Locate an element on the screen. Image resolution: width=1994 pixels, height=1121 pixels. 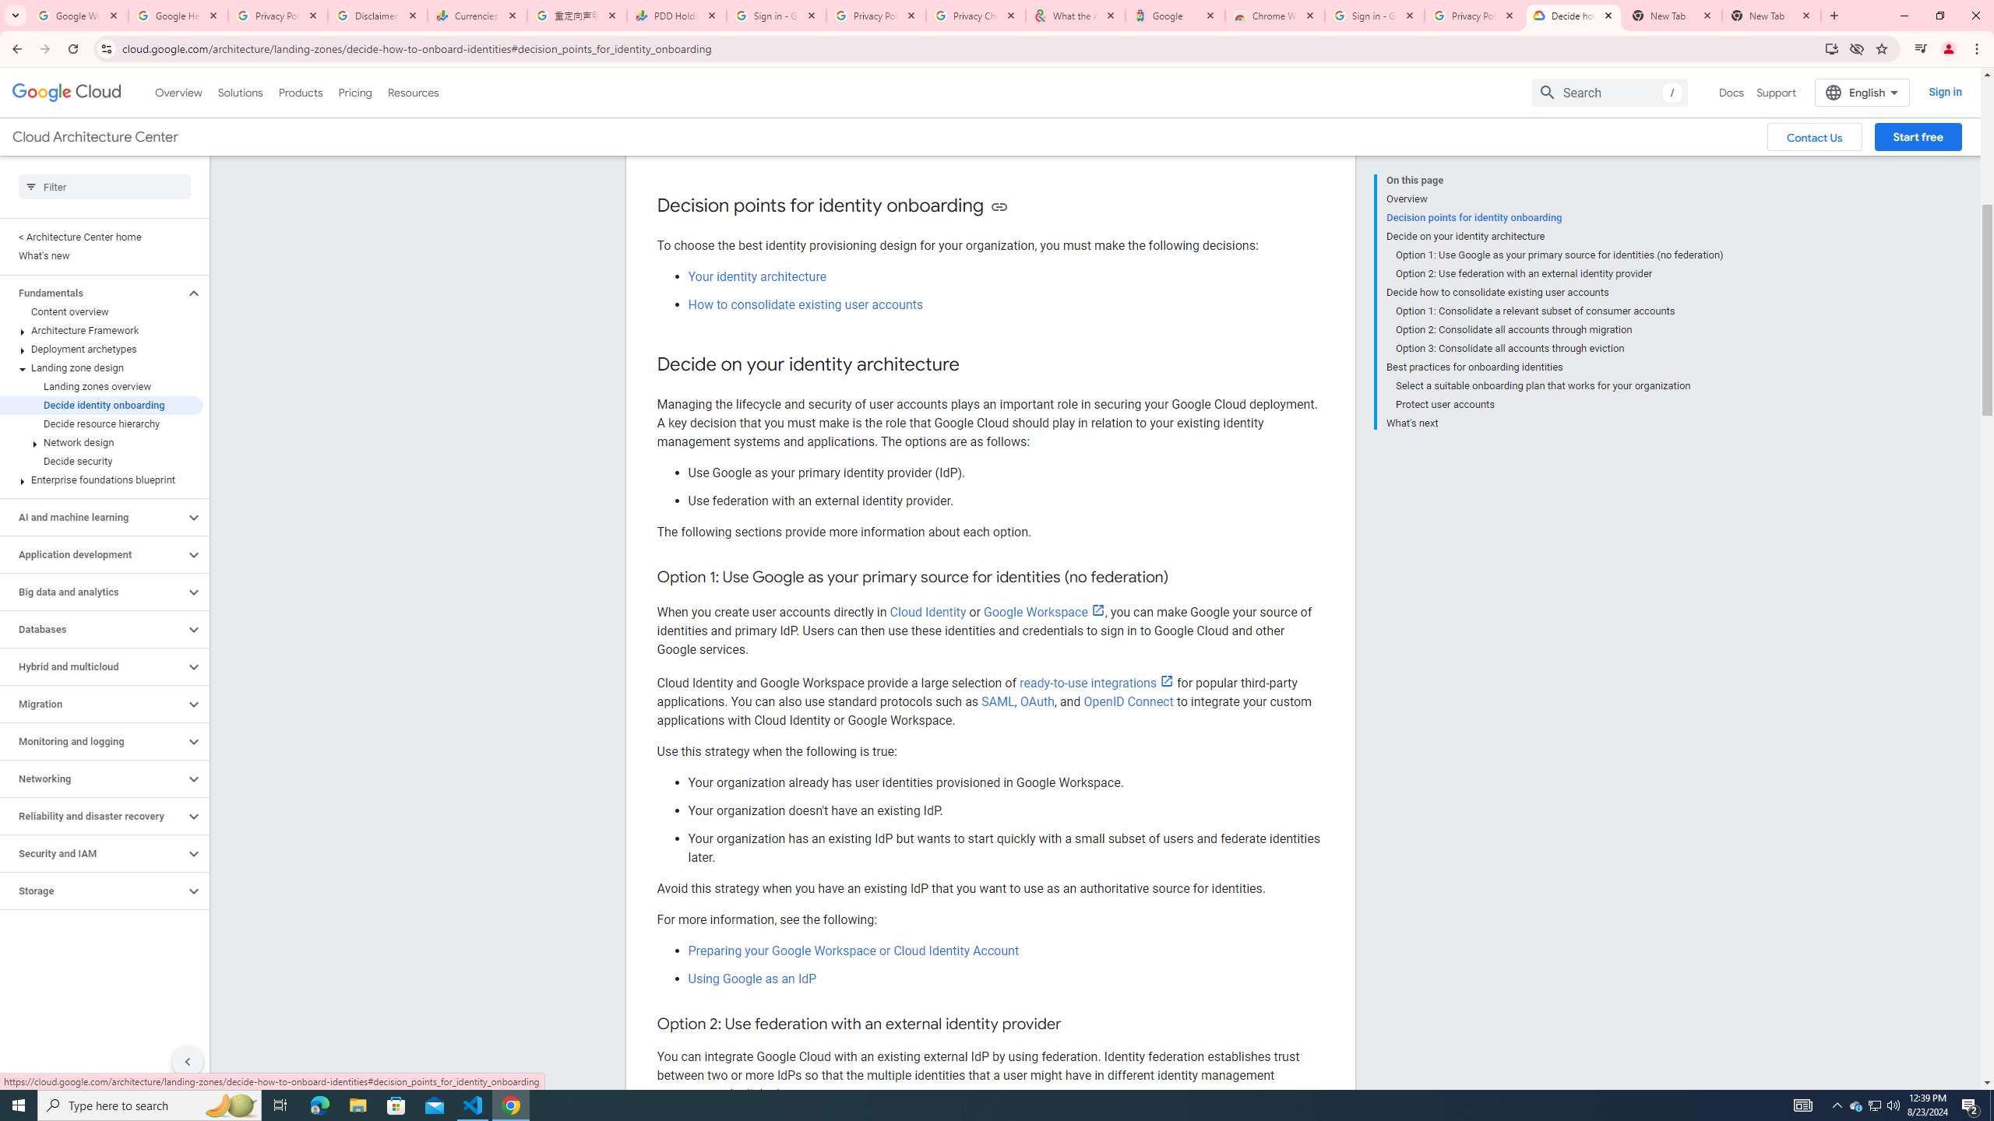
Decision points for identity onboarding is located at coordinates (1554, 218).